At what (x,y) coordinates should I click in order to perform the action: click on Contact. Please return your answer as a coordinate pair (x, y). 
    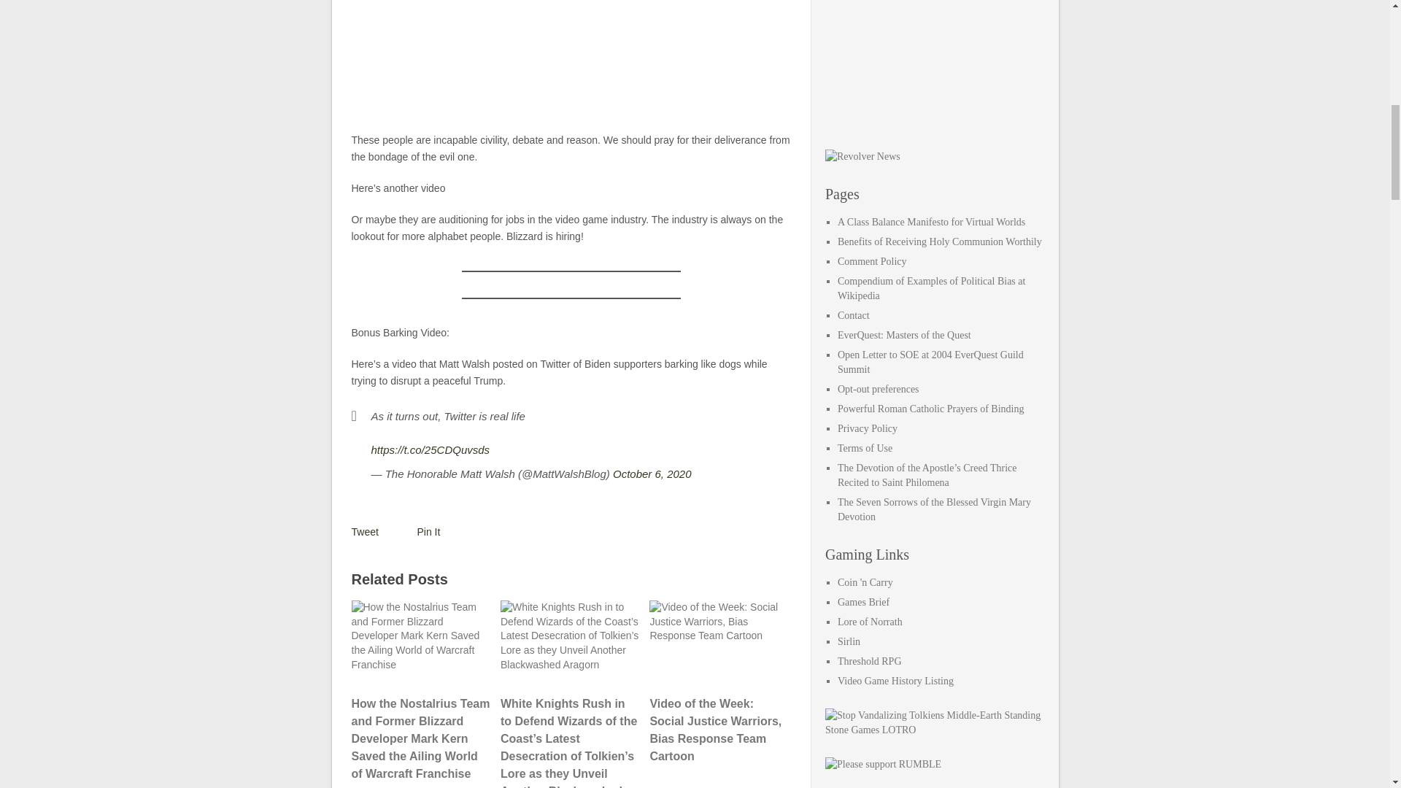
    Looking at the image, I should click on (854, 315).